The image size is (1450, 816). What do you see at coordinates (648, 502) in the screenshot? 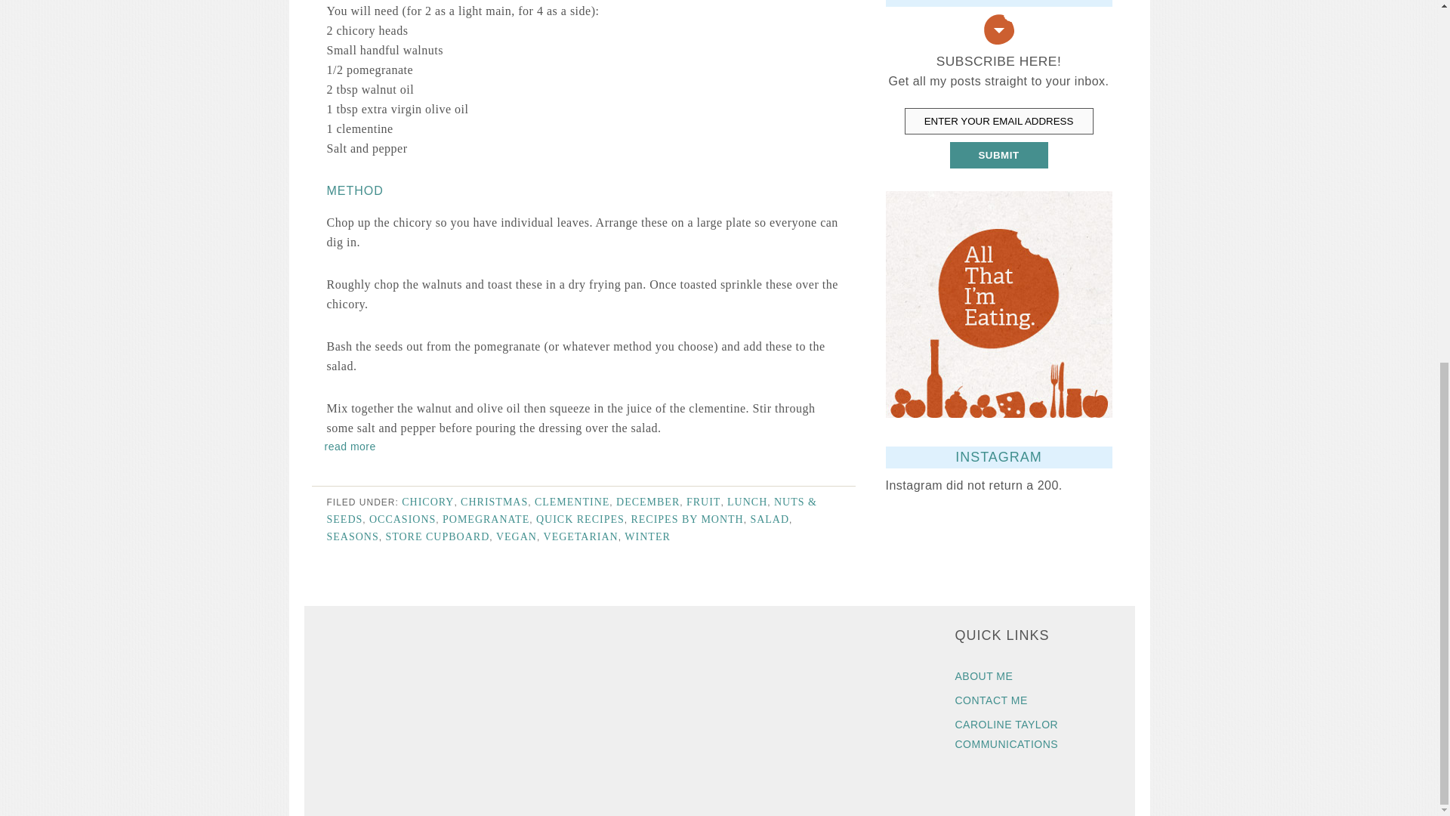
I see `DECEMBER` at bounding box center [648, 502].